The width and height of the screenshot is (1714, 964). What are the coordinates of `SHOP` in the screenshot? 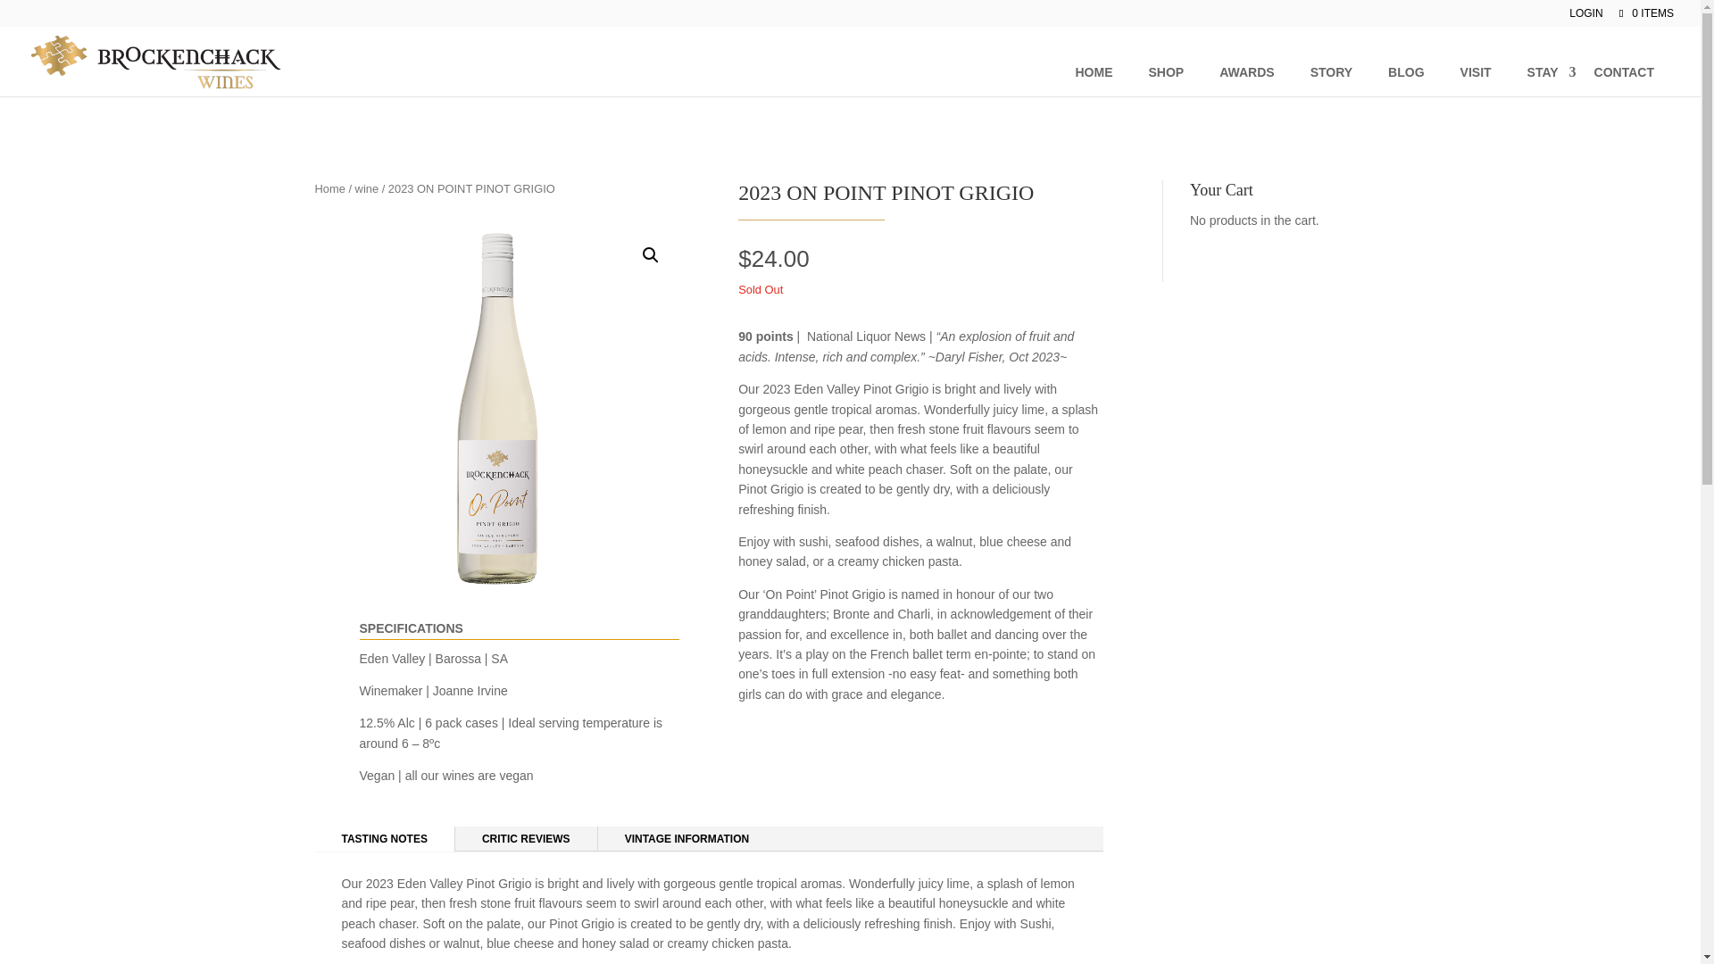 It's located at (1165, 71).